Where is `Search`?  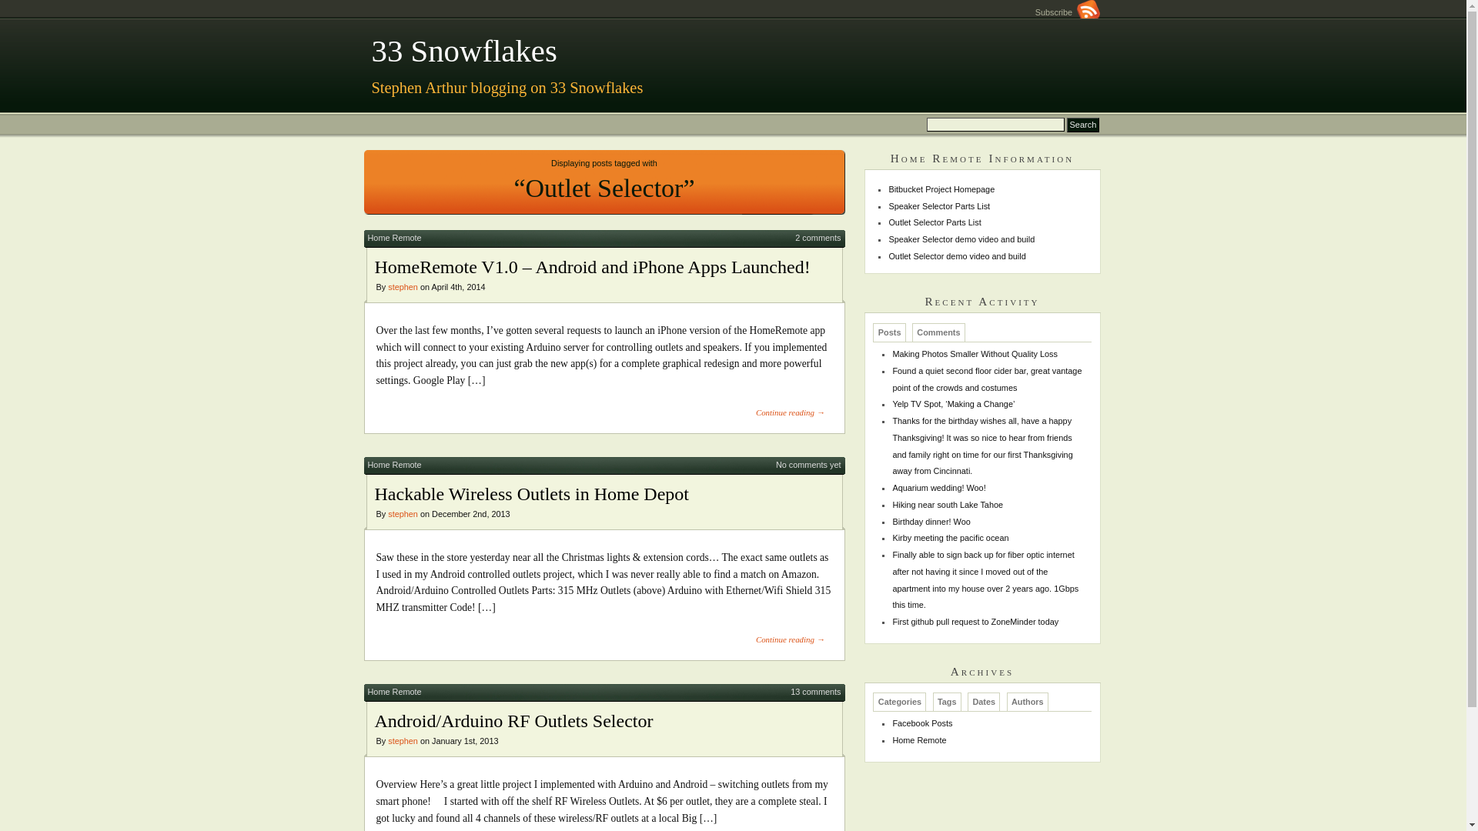
Search is located at coordinates (1082, 125).